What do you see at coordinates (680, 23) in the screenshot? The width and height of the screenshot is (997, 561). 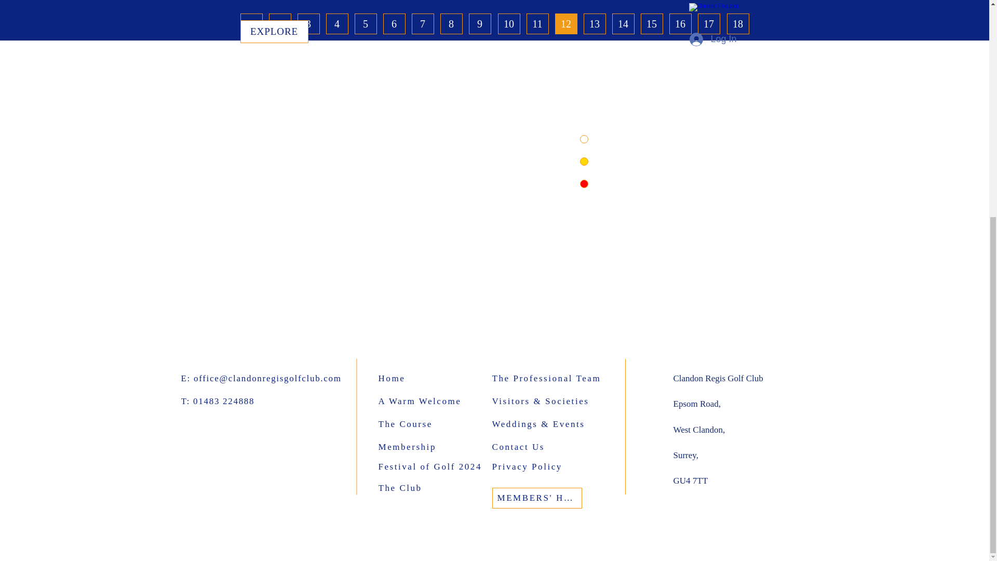 I see `16` at bounding box center [680, 23].